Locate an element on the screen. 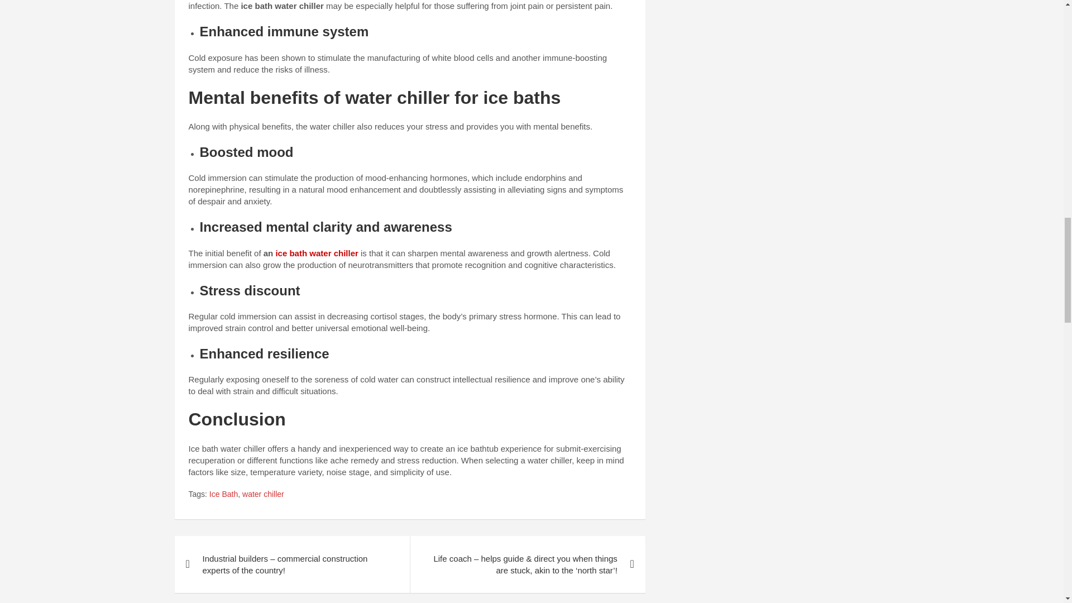  water chiller is located at coordinates (262, 495).